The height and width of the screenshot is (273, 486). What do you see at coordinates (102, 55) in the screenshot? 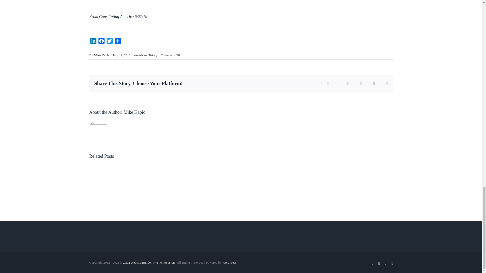
I see `Posts by Mike Kapic` at bounding box center [102, 55].